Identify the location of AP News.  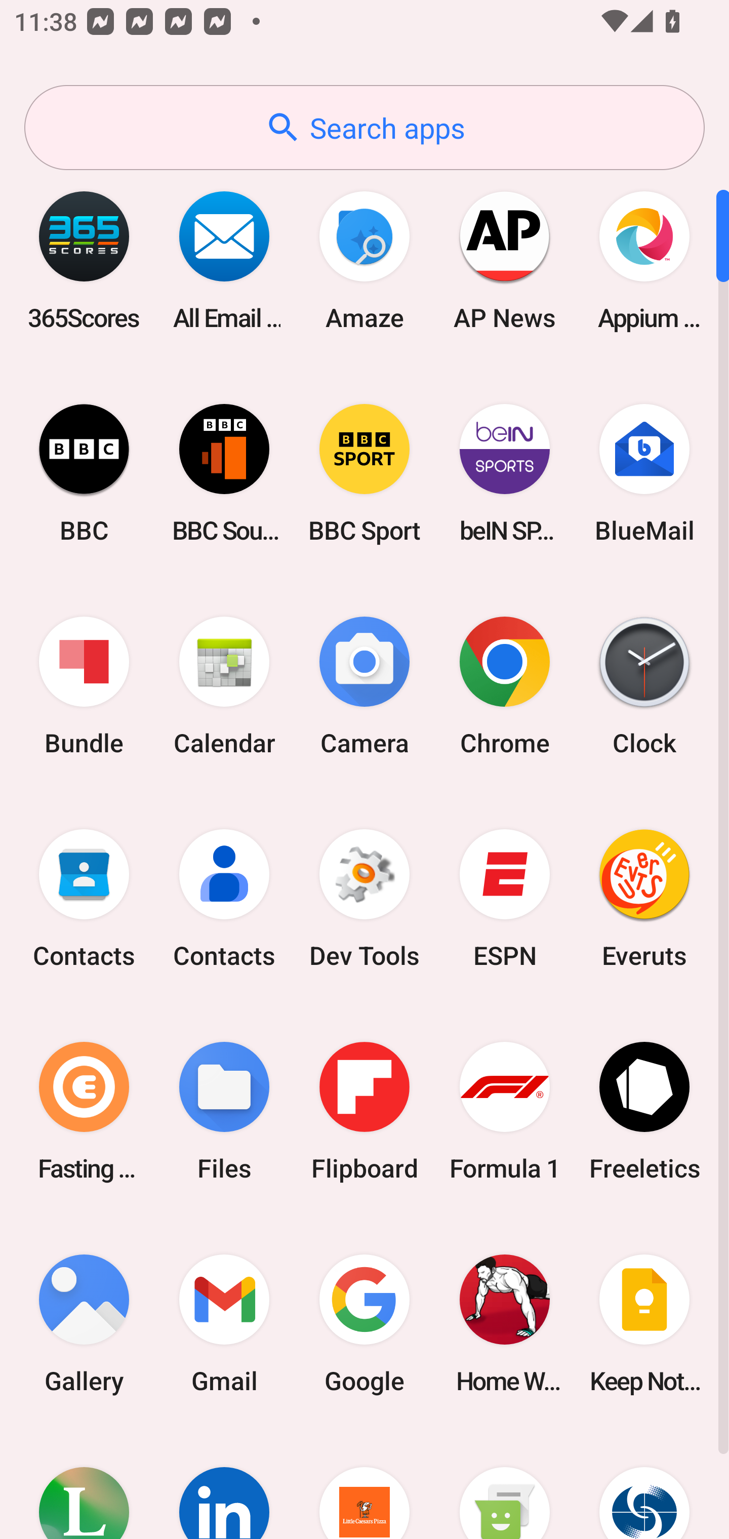
(504, 260).